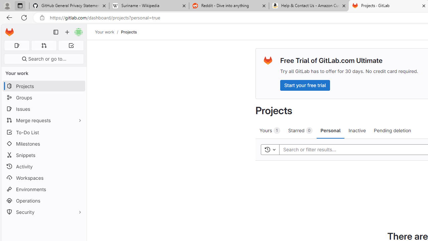 This screenshot has width=428, height=241. I want to click on To-Do list 0, so click(71, 46).